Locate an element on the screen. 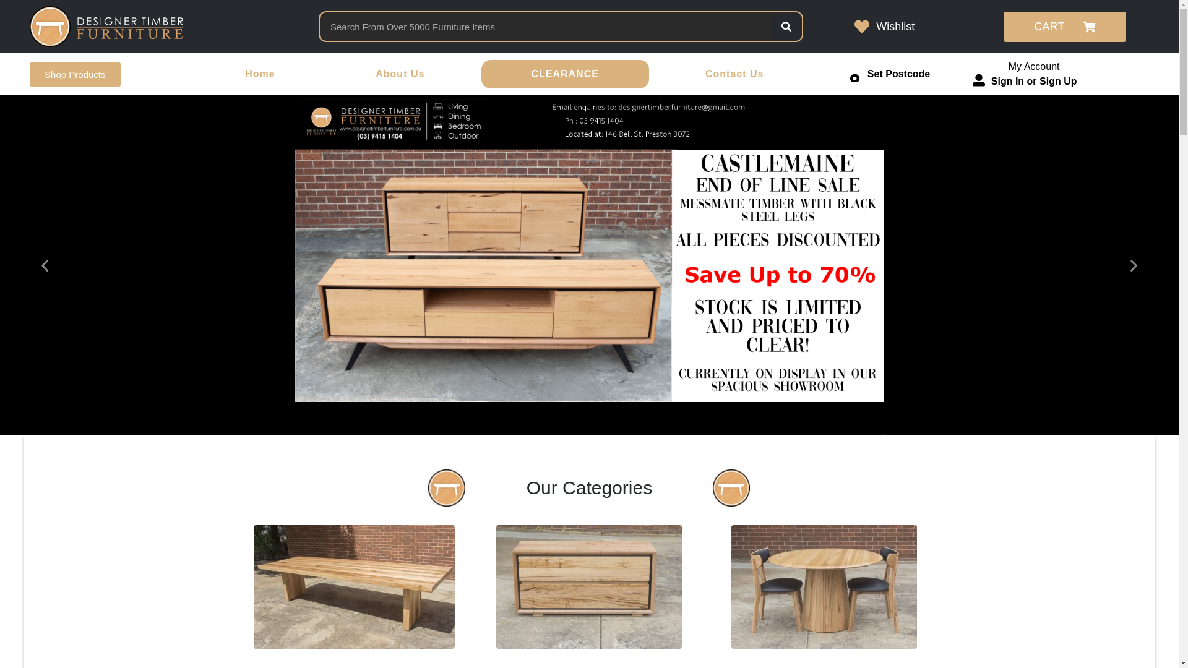 This screenshot has width=1188, height=668. 16098894103500mm_x_1100mm_Table is located at coordinates (354, 587).